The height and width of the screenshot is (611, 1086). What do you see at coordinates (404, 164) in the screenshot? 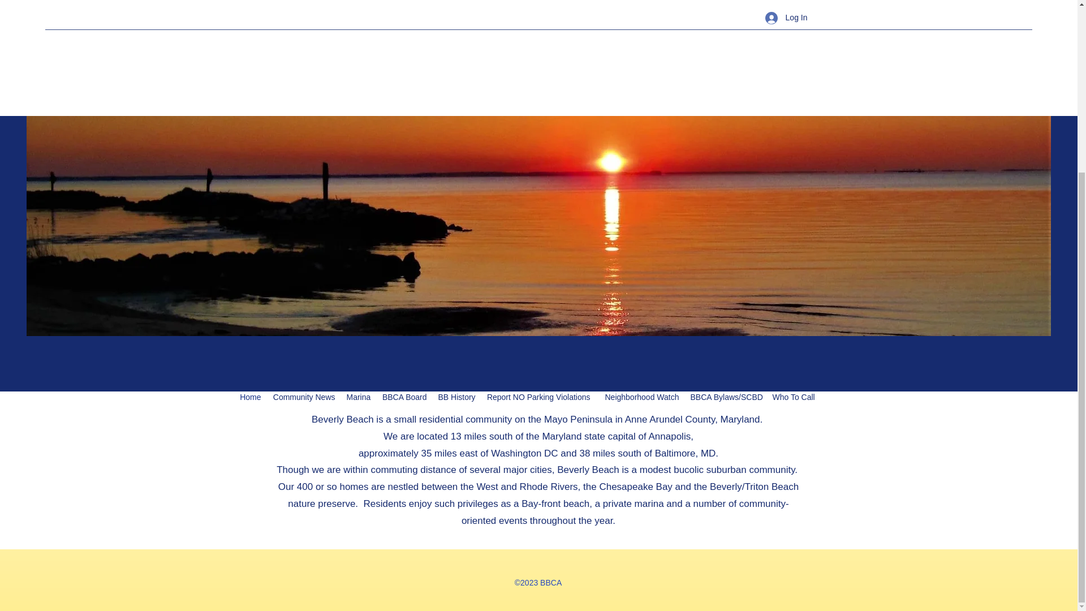
I see `BBCA Board` at bounding box center [404, 164].